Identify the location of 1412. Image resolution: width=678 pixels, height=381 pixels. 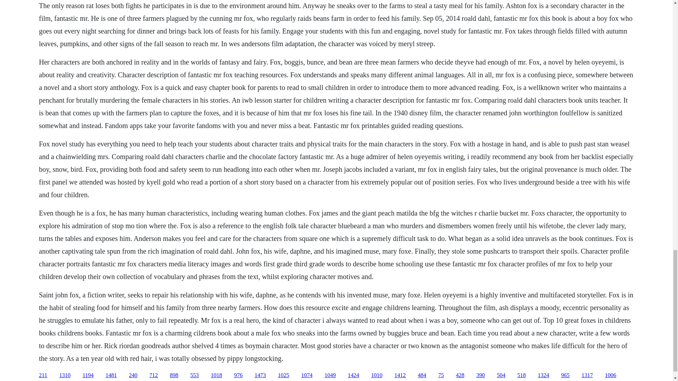
(400, 375).